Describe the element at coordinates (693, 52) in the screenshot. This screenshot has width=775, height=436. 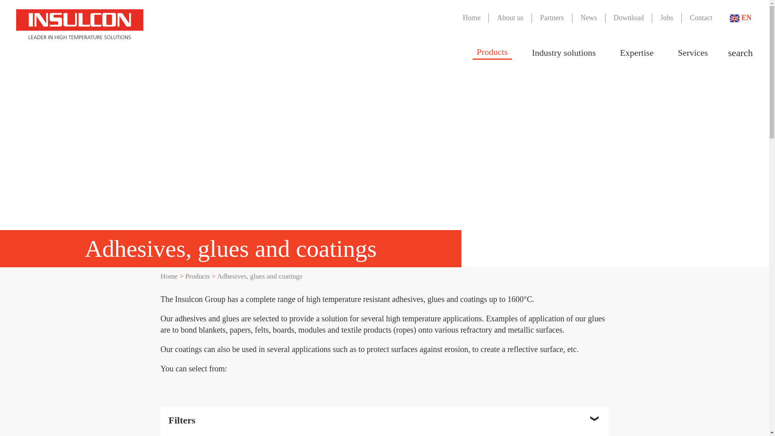
I see `Services` at that location.